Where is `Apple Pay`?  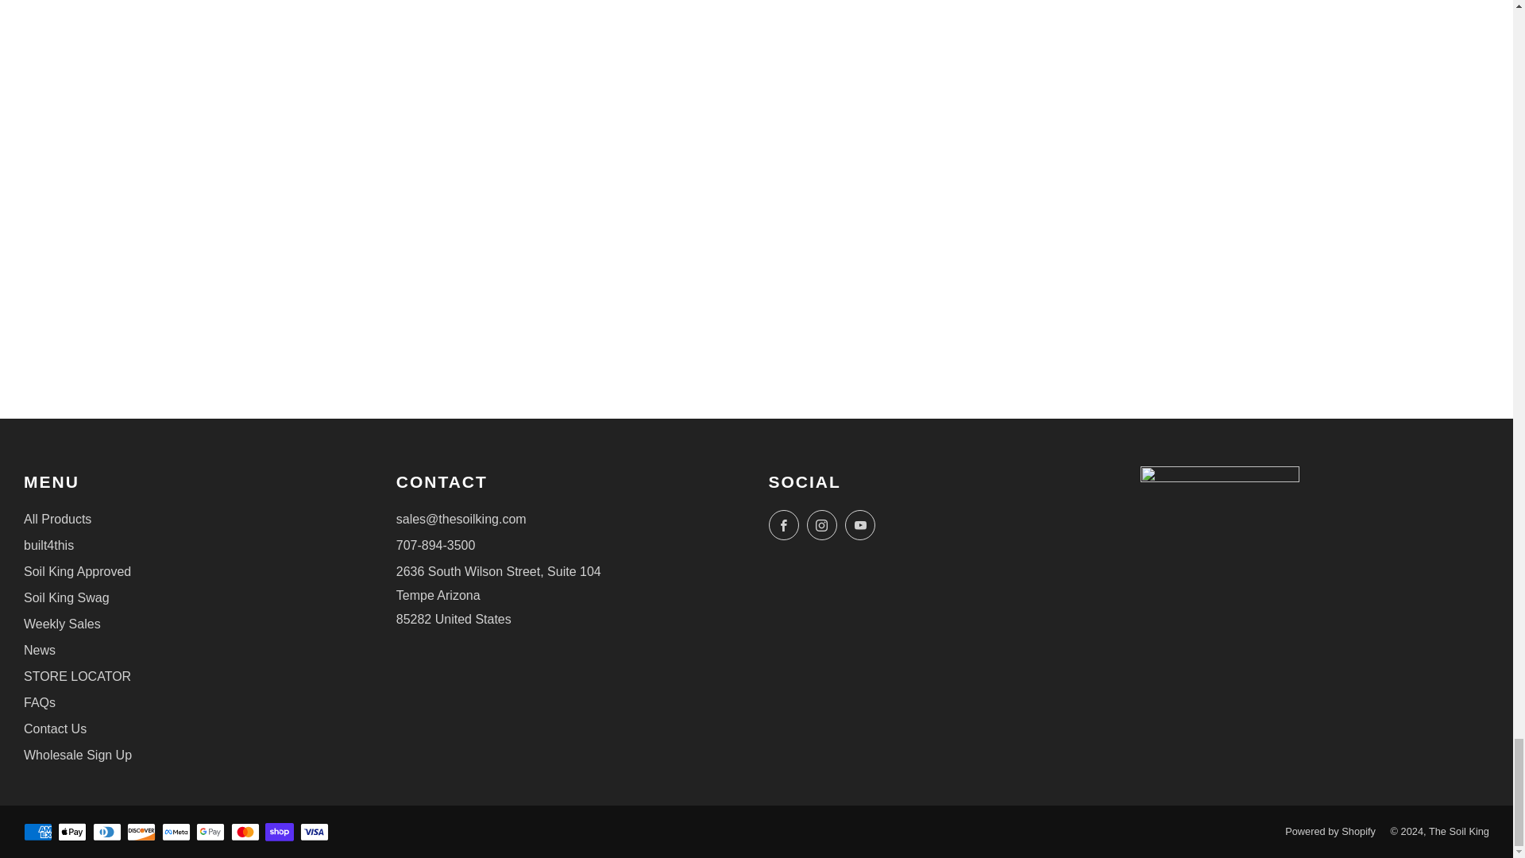 Apple Pay is located at coordinates (71, 833).